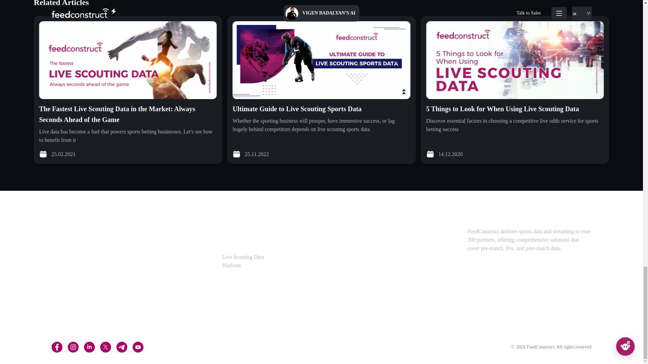  I want to click on Events, so click(328, 245).